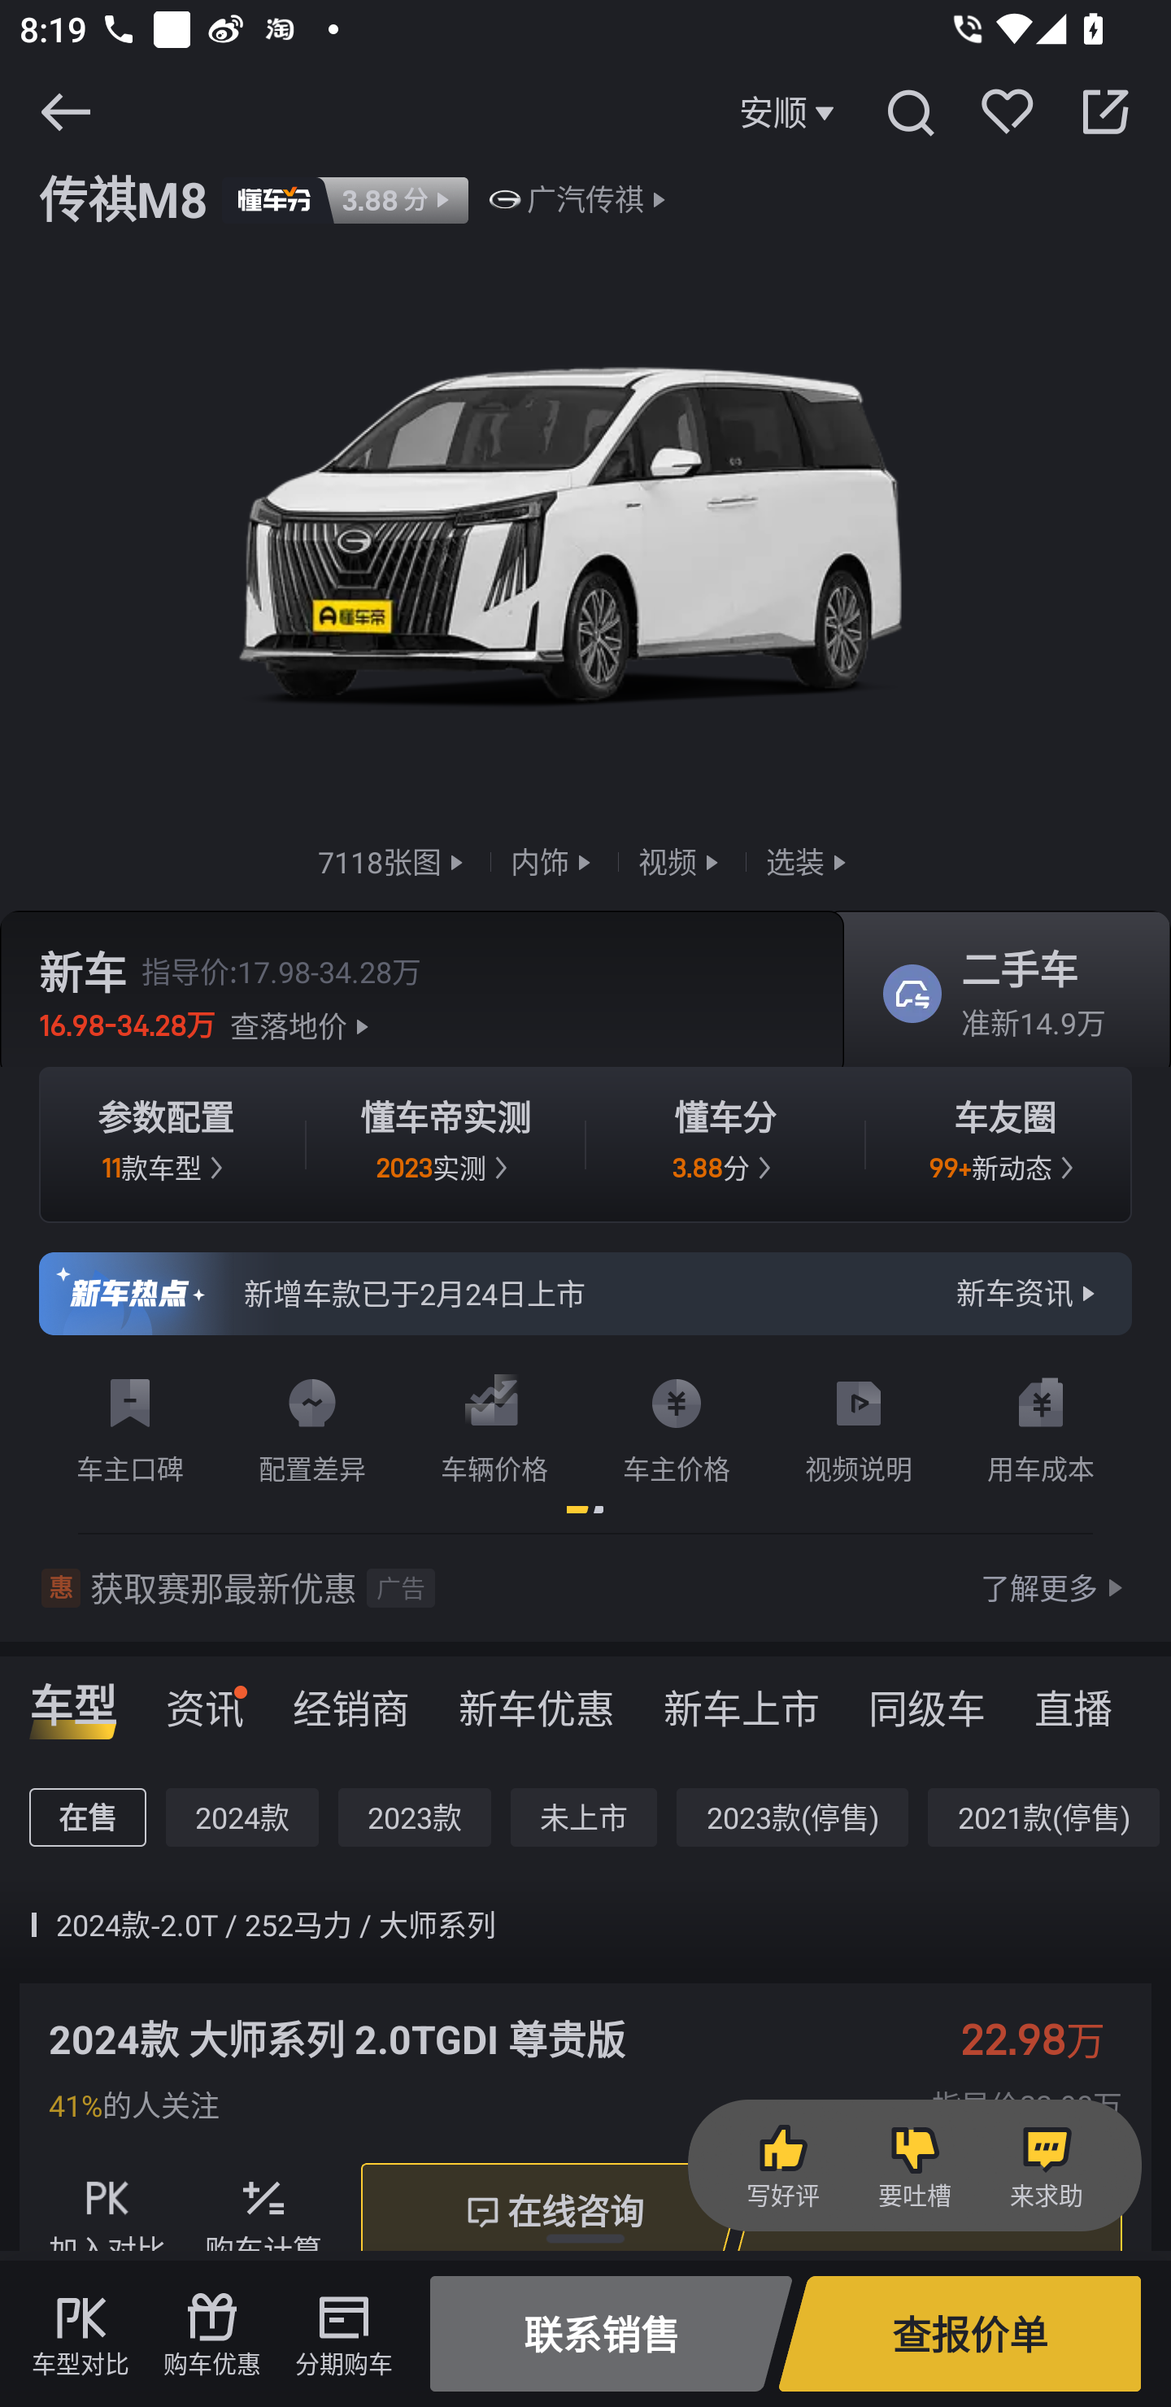 Image resolution: width=1171 pixels, height=2407 pixels. Describe the element at coordinates (997, 992) in the screenshot. I see `二手车 准新14.9万` at that location.